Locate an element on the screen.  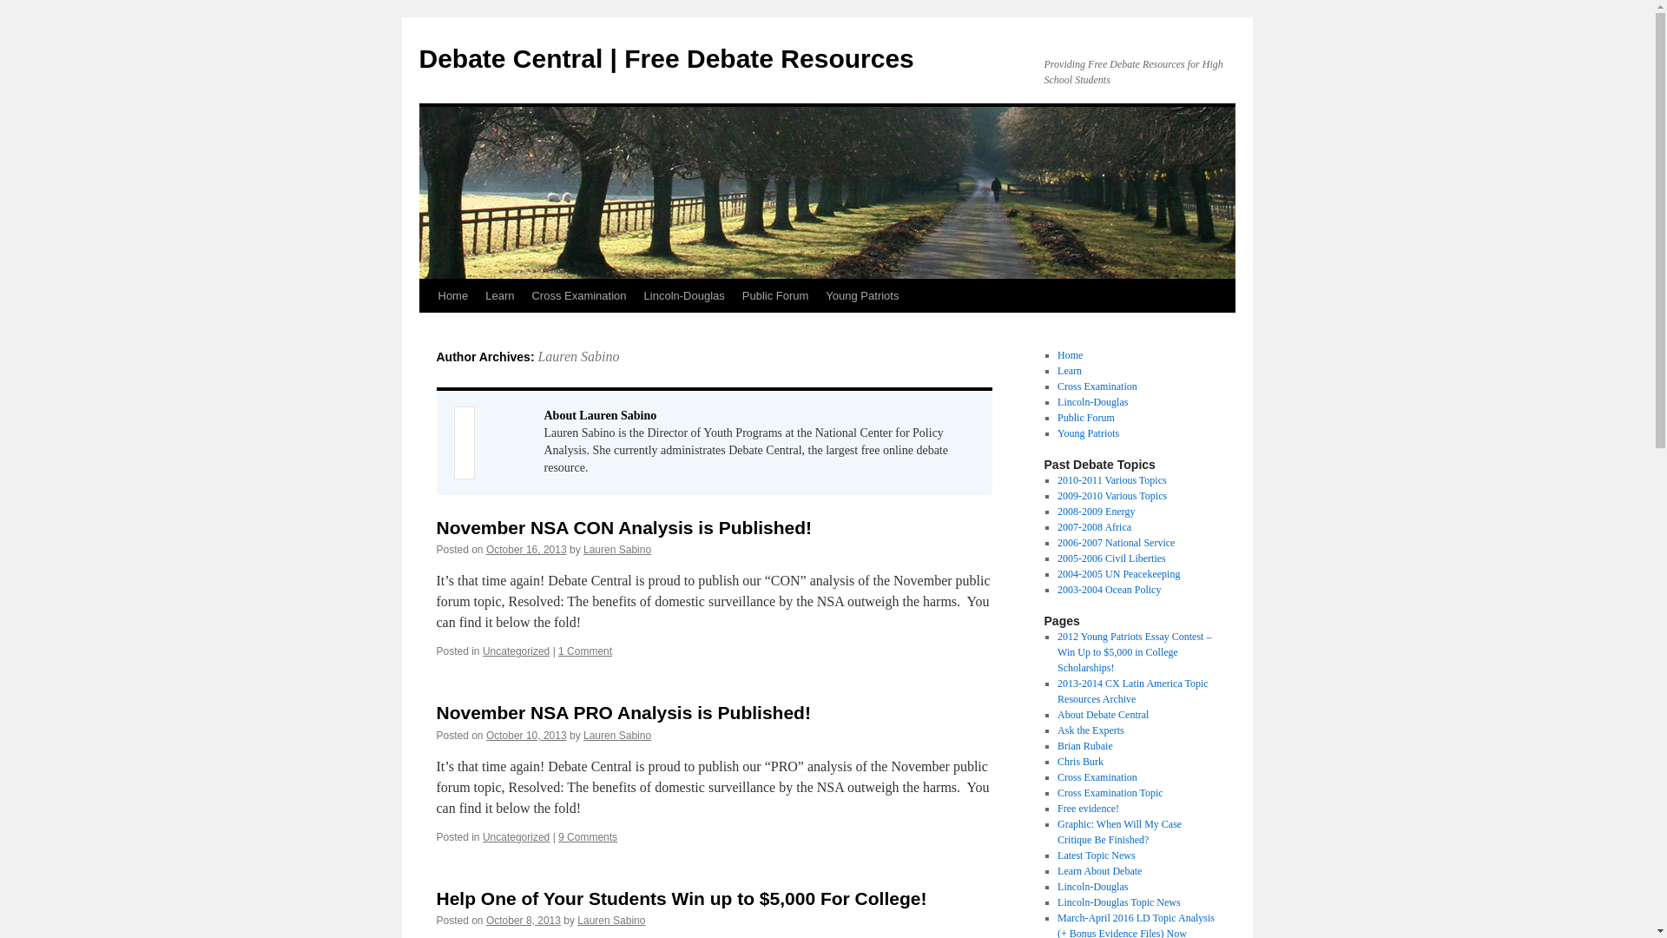
Lauren Sabino is located at coordinates (577, 356).